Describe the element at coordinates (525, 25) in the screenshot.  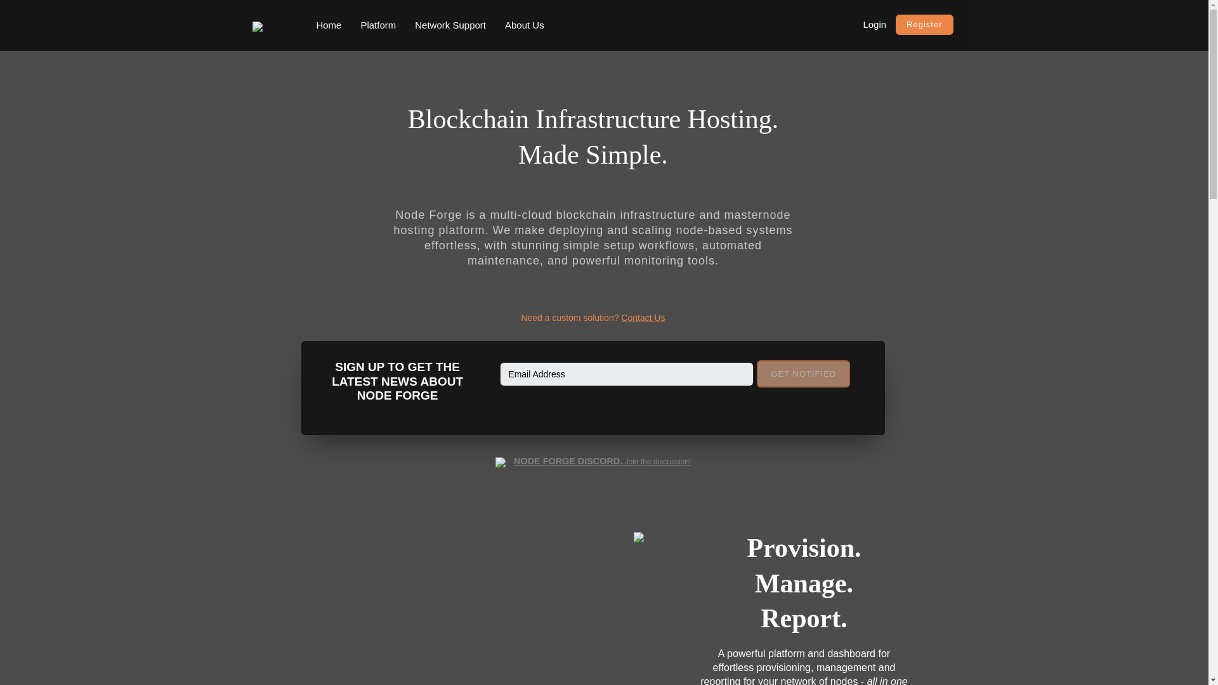
I see `About Us` at that location.